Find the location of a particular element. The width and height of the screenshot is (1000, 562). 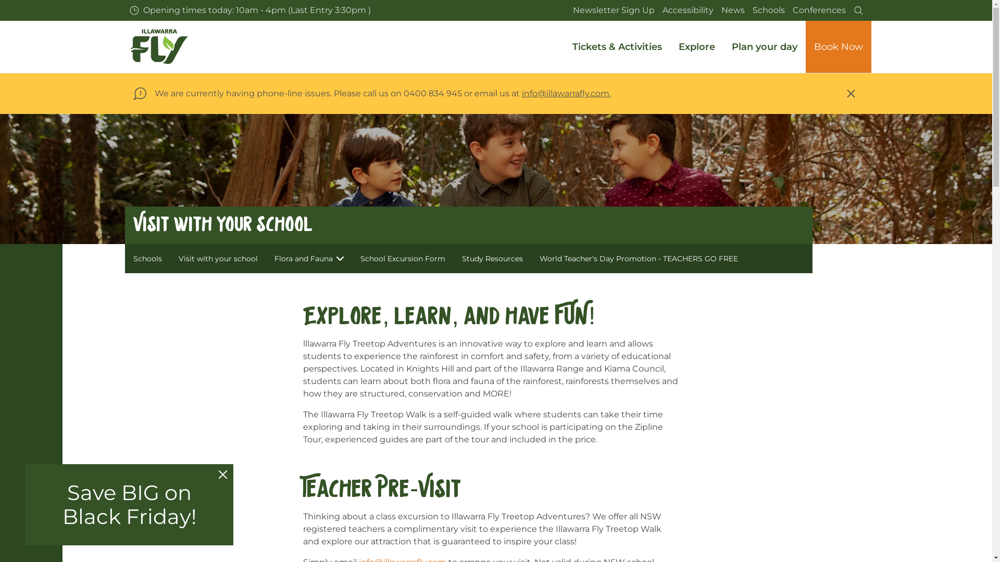

School Excursion Form is located at coordinates (403, 259).